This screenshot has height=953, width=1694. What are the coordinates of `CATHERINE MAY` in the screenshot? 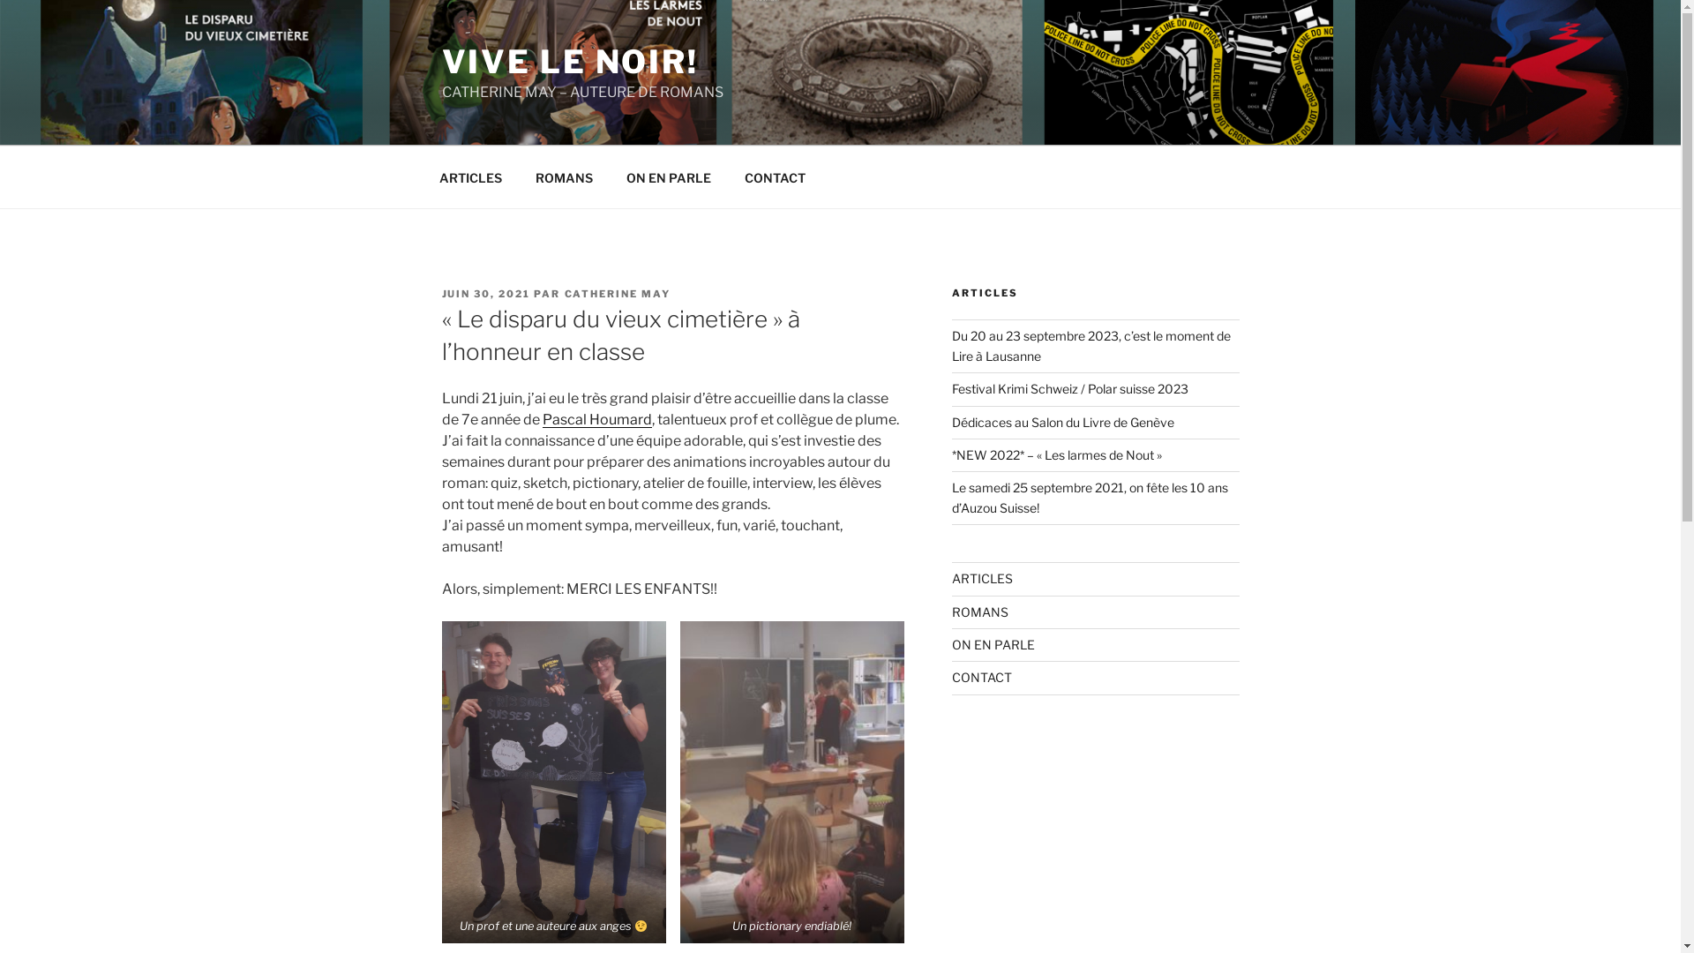 It's located at (618, 294).